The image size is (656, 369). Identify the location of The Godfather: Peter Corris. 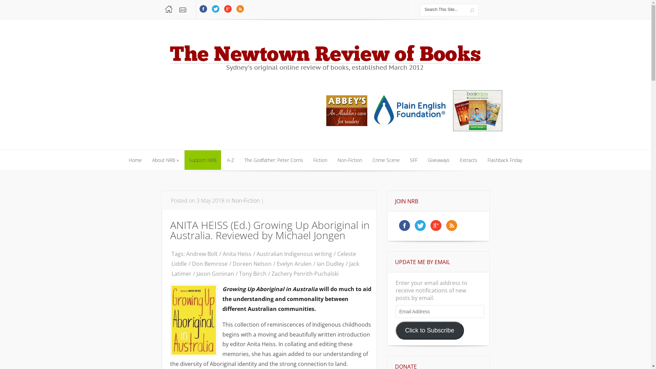
(274, 161).